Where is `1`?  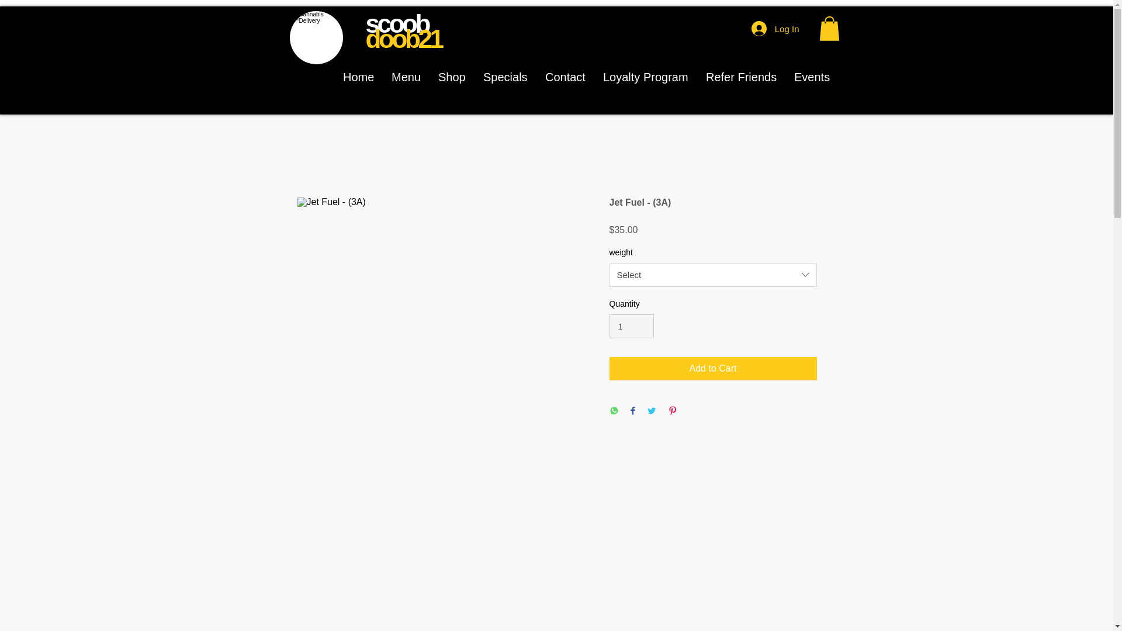
1 is located at coordinates (631, 326).